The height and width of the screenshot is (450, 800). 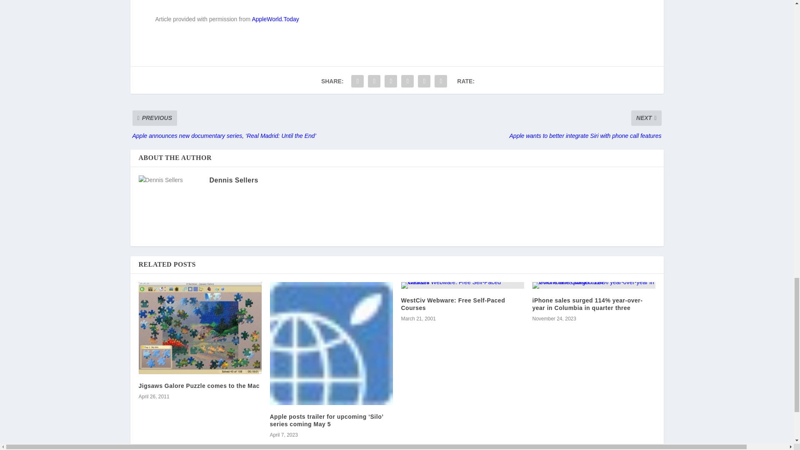 I want to click on AppleWorld.Today, so click(x=275, y=19).